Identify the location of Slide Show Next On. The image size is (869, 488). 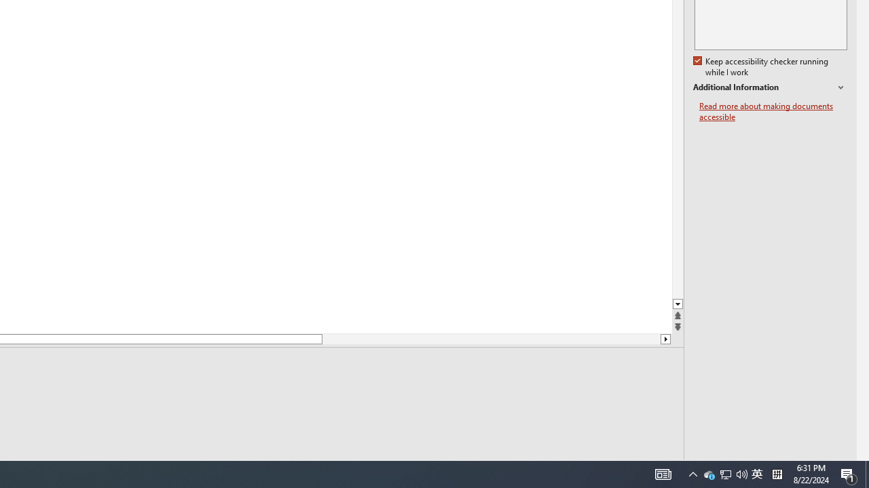
(627, 469).